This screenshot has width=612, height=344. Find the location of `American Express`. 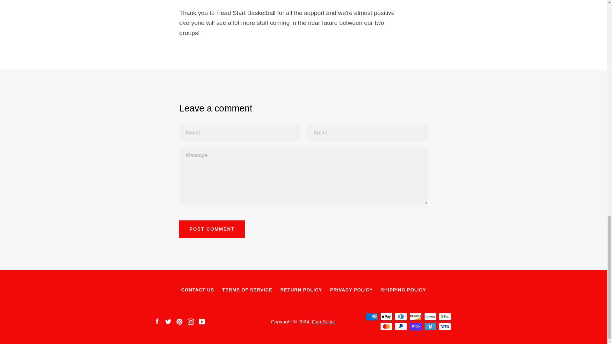

American Express is located at coordinates (371, 316).